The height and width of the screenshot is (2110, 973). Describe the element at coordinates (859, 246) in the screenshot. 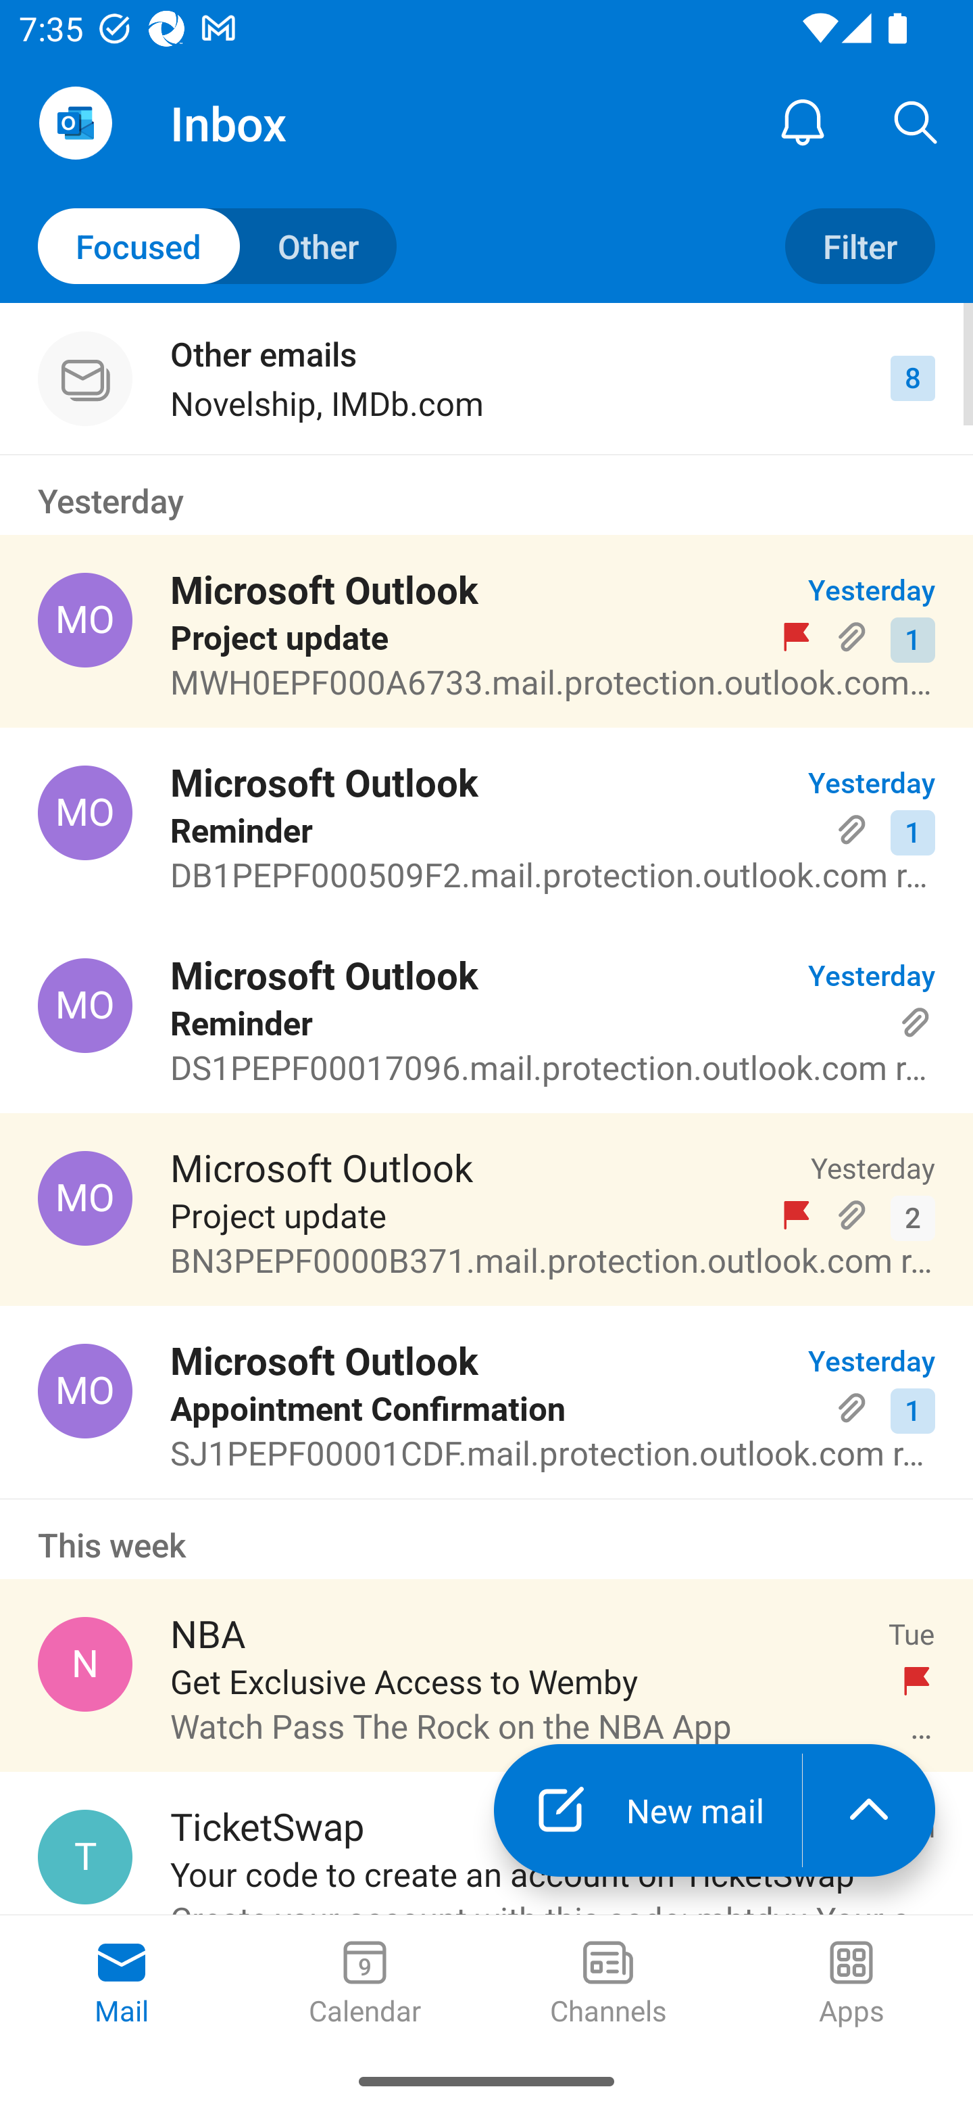

I see `Filter` at that location.